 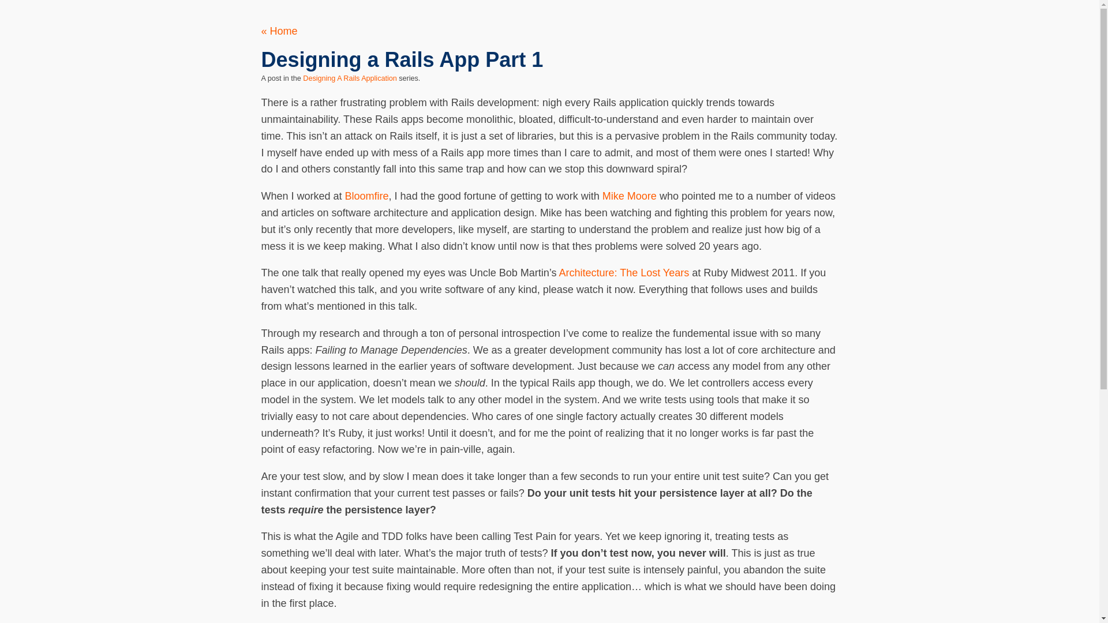 What do you see at coordinates (350, 78) in the screenshot?
I see `Designing A Rails Application` at bounding box center [350, 78].